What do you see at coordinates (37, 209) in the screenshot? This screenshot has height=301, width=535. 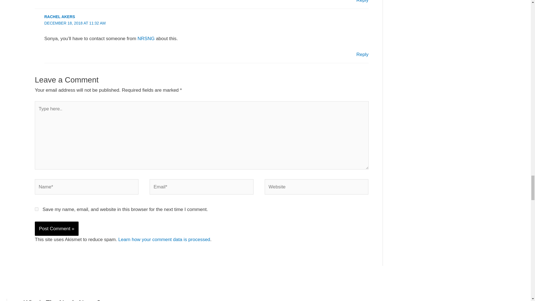 I see `yes` at bounding box center [37, 209].